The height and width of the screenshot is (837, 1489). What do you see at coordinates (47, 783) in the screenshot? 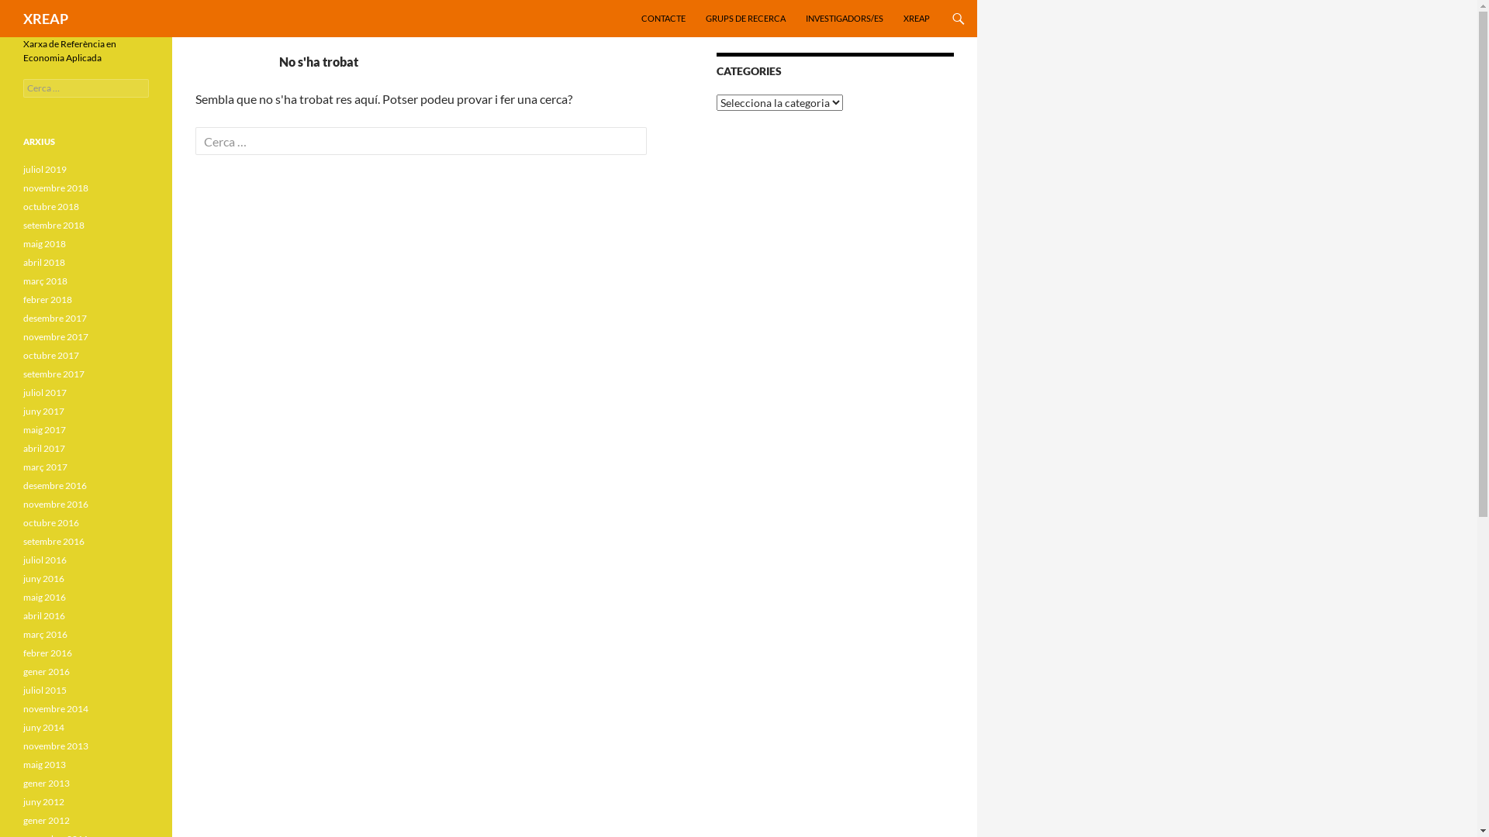
I see `gener 2013` at bounding box center [47, 783].